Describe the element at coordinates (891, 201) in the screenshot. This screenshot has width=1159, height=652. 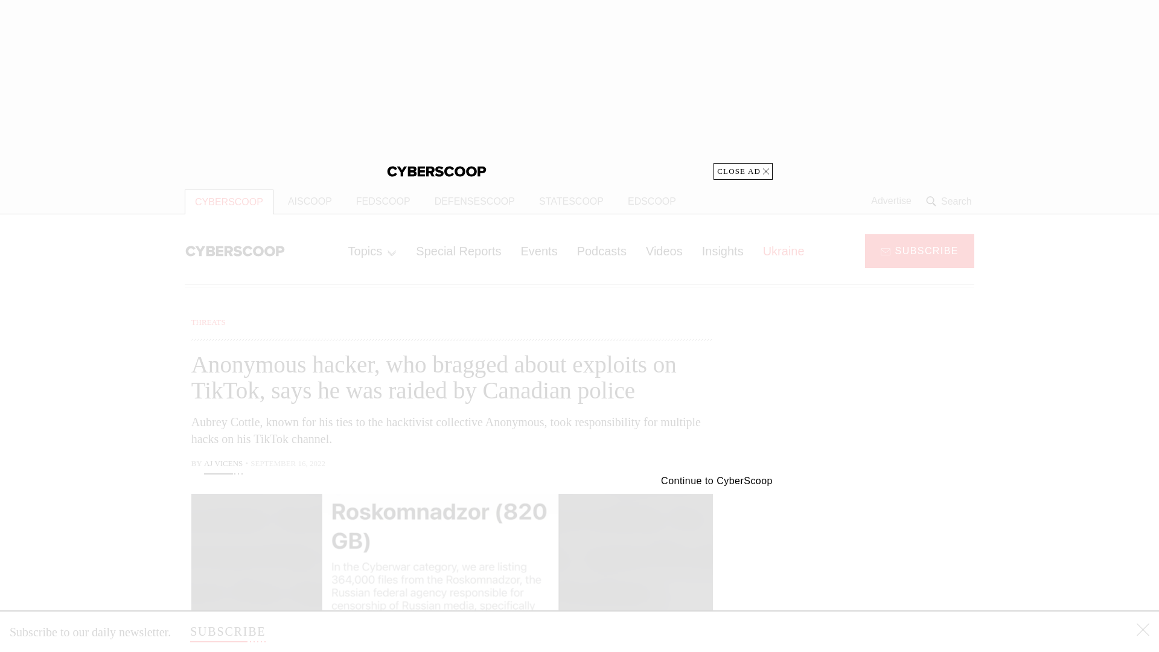
I see `Advertise` at that location.